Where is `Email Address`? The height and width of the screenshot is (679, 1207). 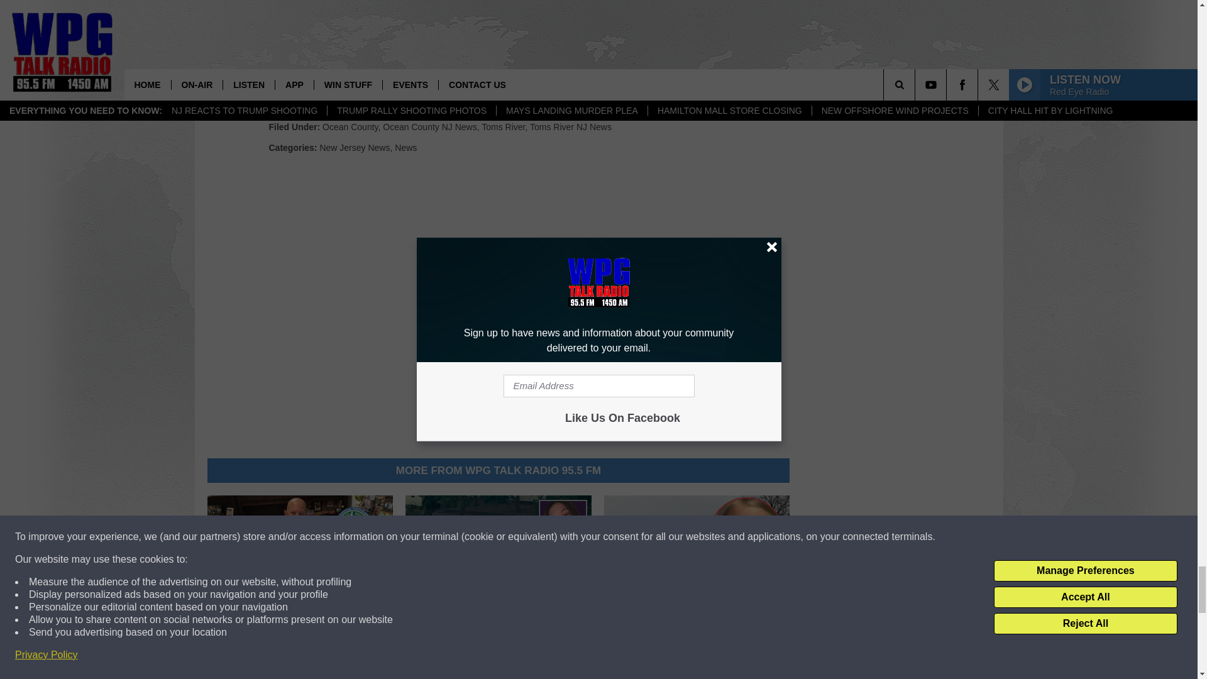 Email Address is located at coordinates (498, 66).